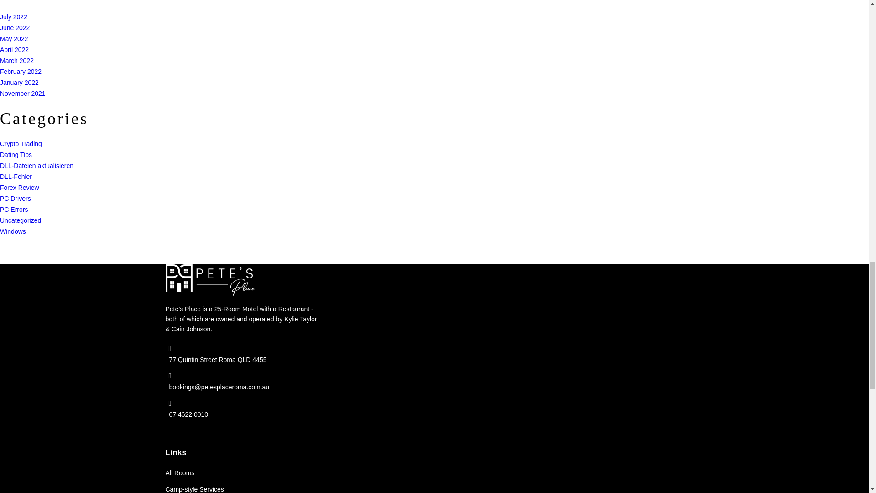  Describe the element at coordinates (21, 71) in the screenshot. I see `February 2022` at that location.